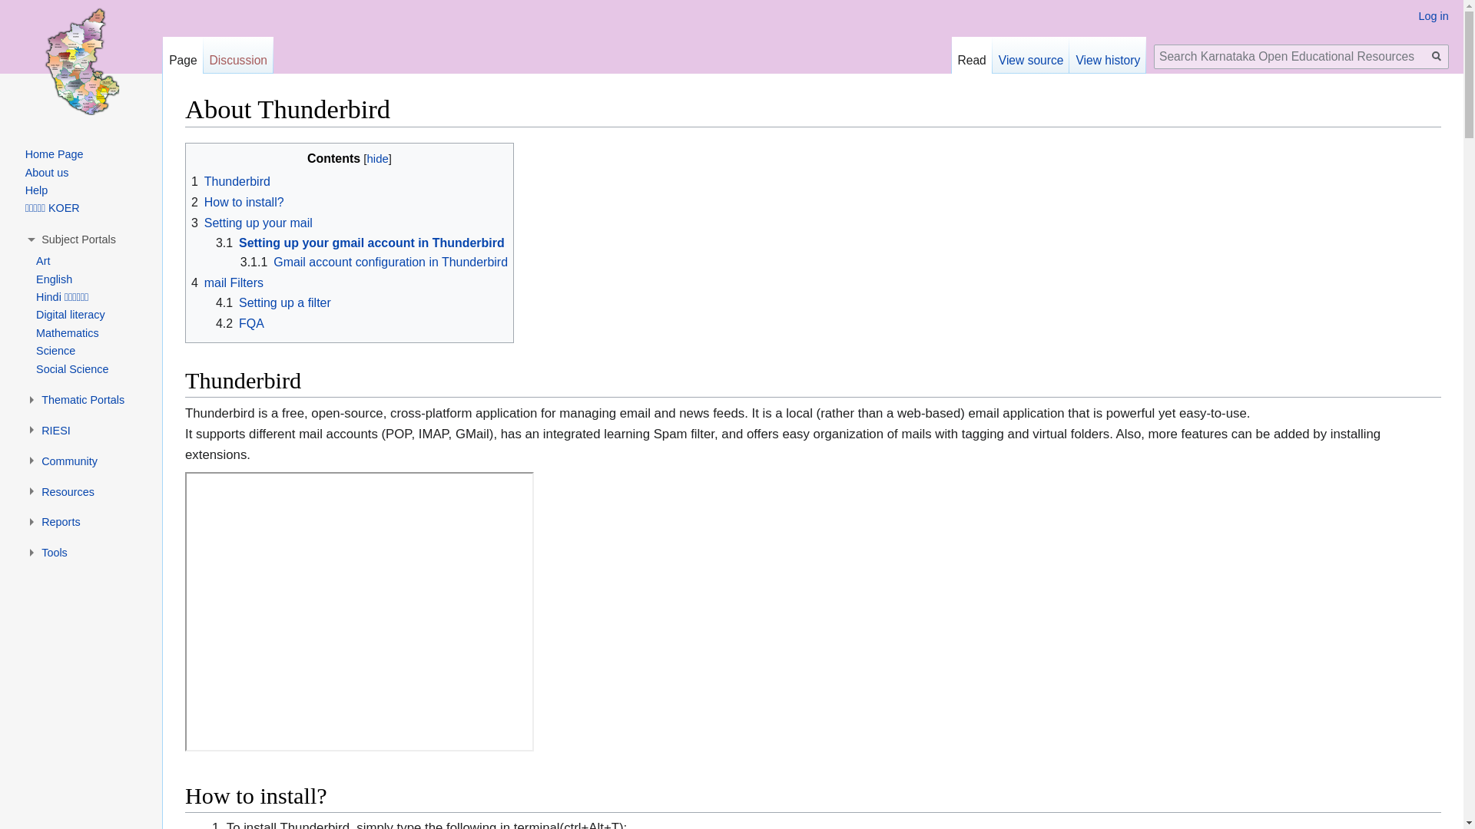 This screenshot has height=829, width=1475. I want to click on 1 Thunderbird, so click(230, 181).